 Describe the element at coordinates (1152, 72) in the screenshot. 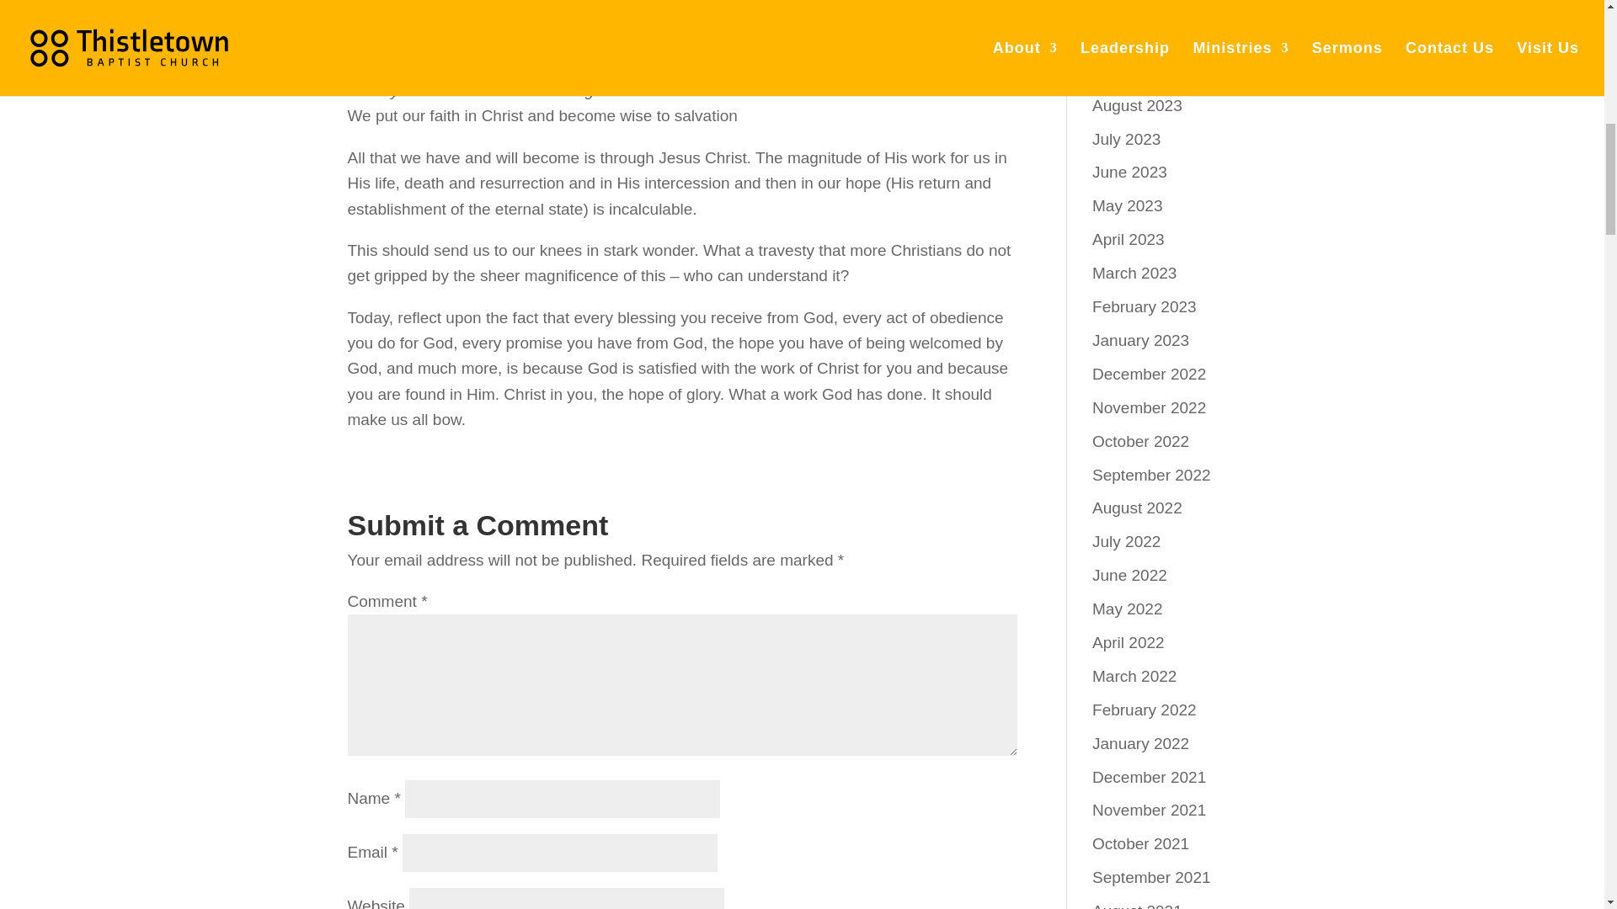

I see `September 2023` at that location.